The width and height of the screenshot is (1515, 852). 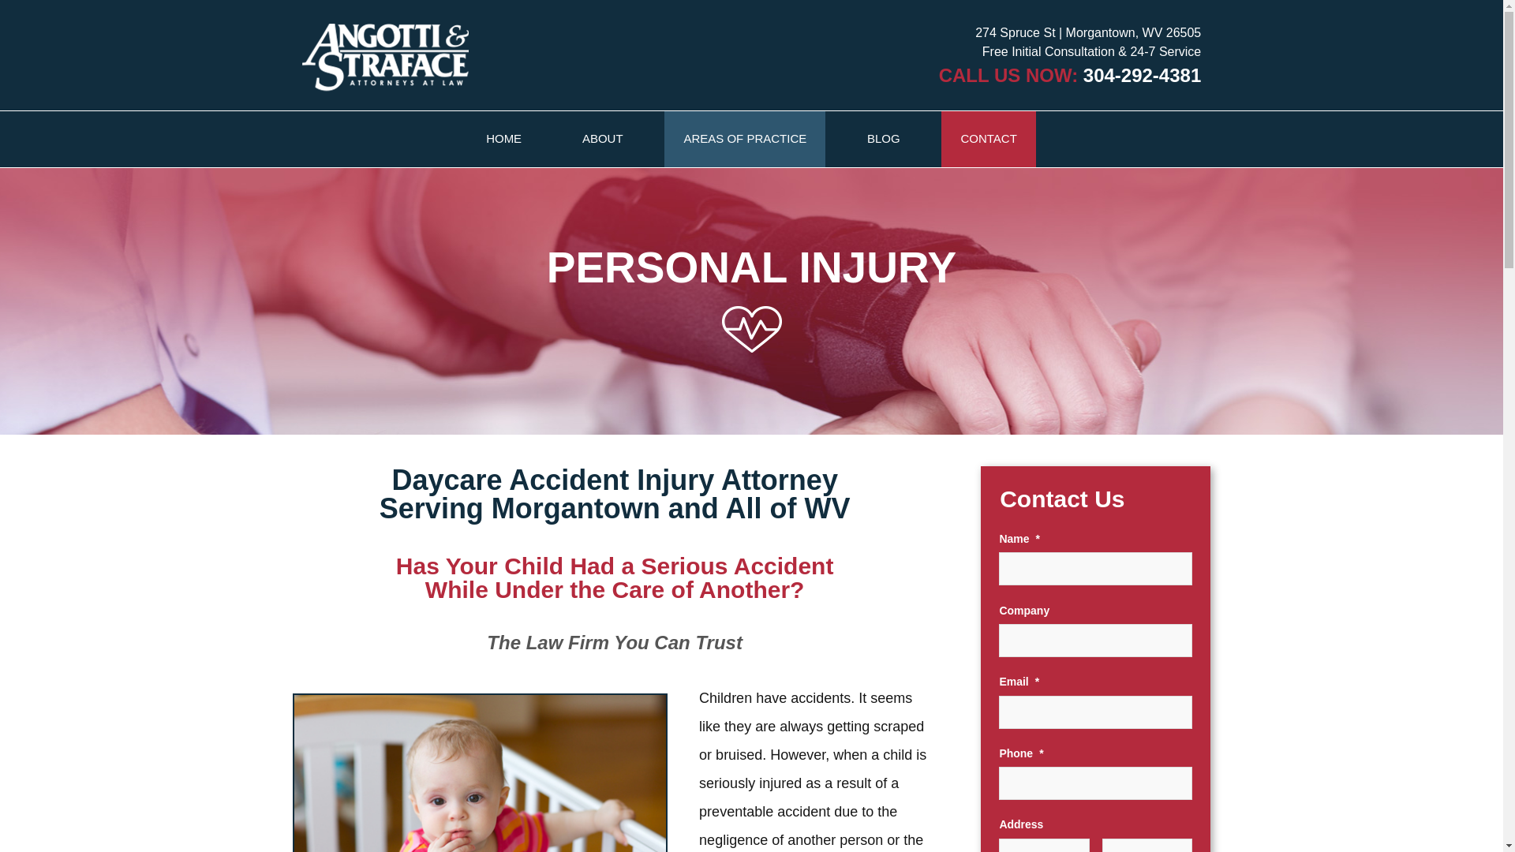 What do you see at coordinates (503, 139) in the screenshot?
I see `HOME` at bounding box center [503, 139].